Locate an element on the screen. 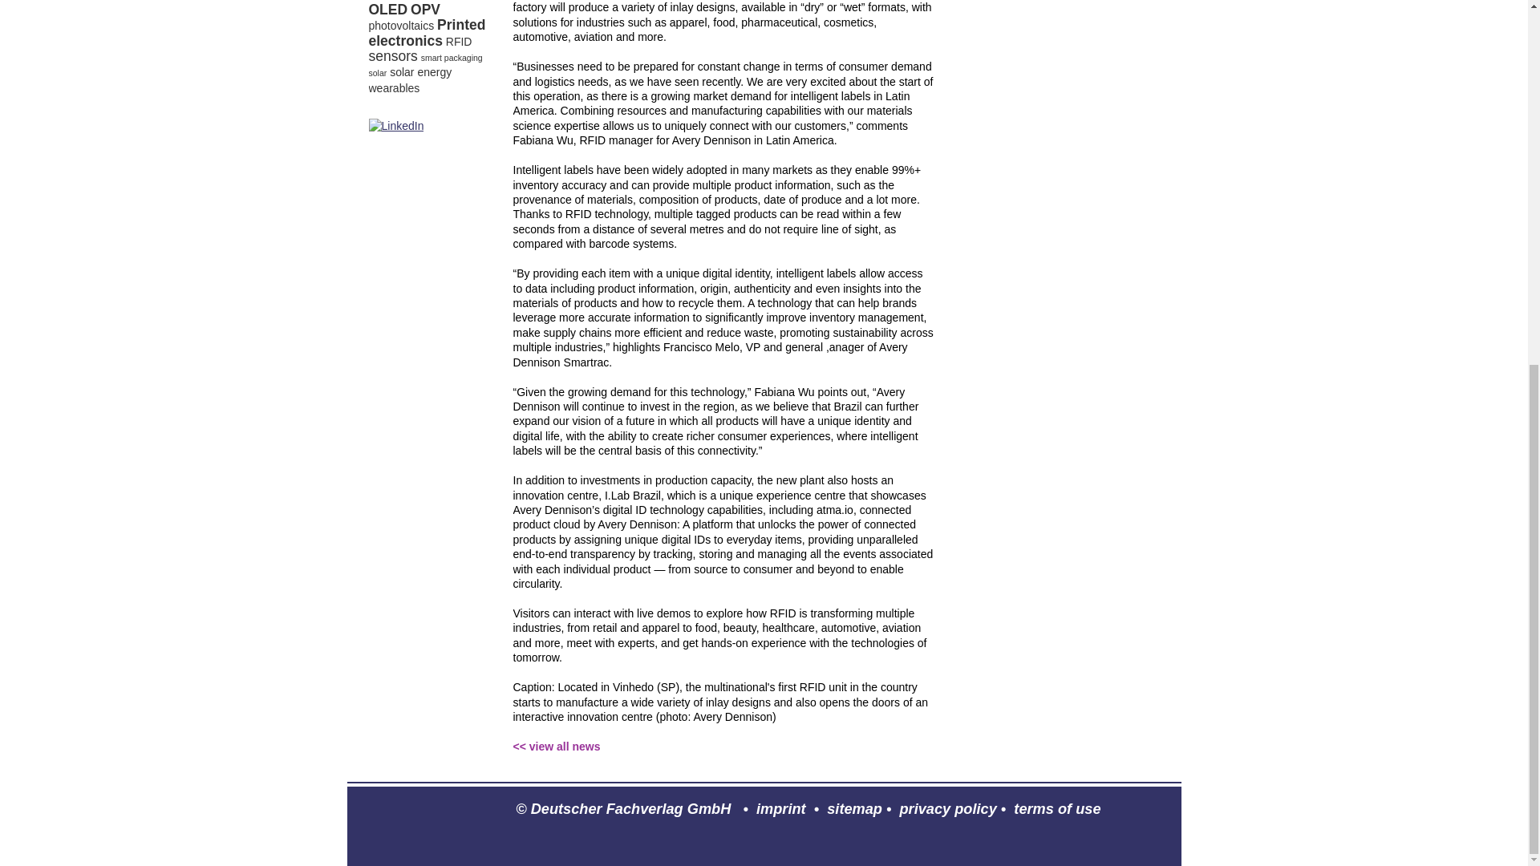 The width and height of the screenshot is (1540, 866). OPV is located at coordinates (425, 10).